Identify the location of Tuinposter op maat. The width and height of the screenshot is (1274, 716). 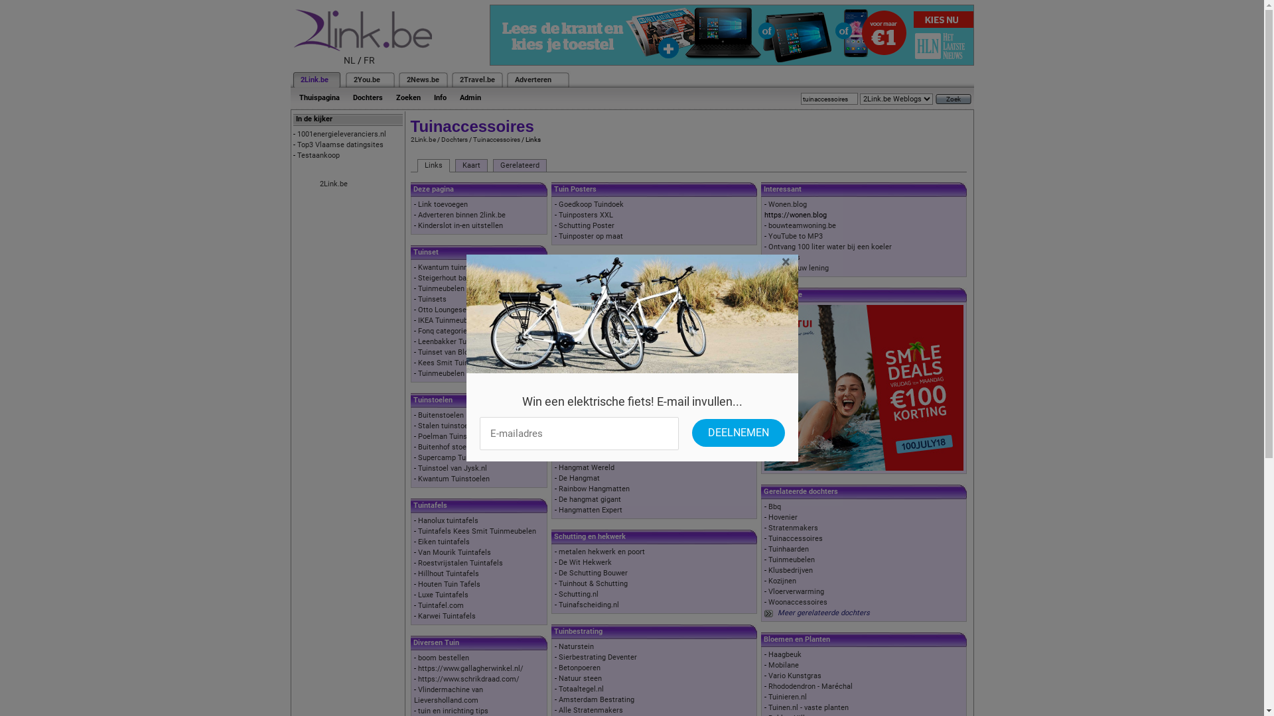
(591, 236).